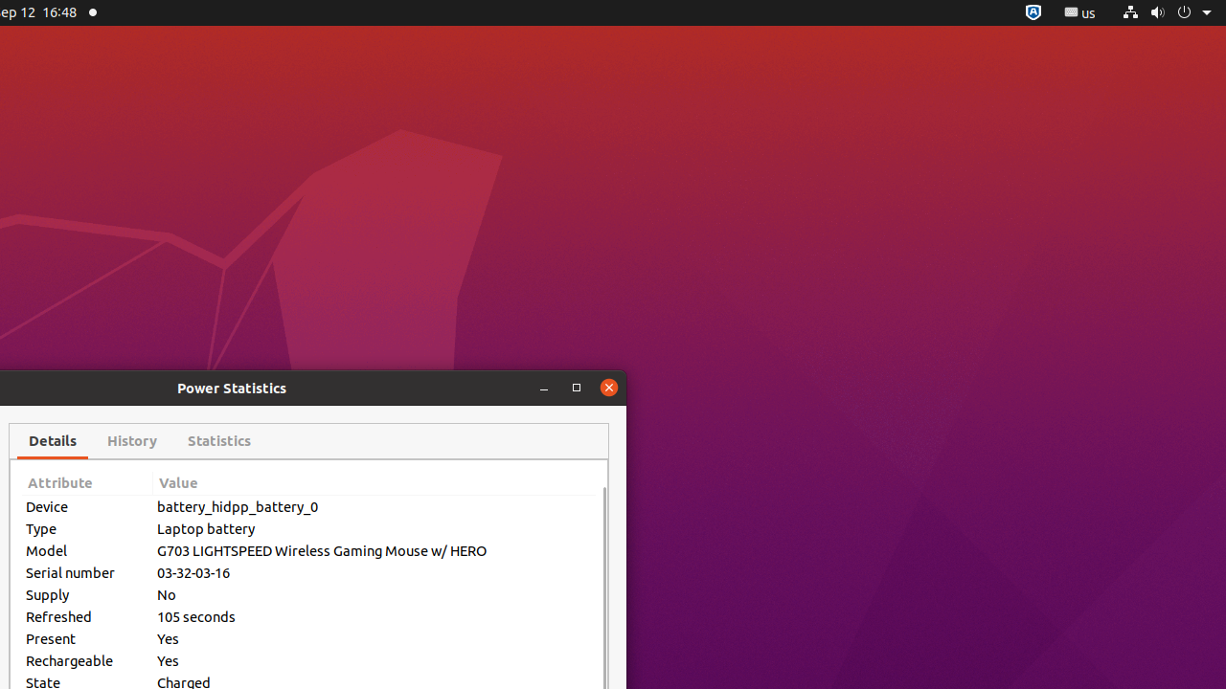 Image resolution: width=1226 pixels, height=689 pixels. I want to click on battery_hidpp_battery_0, so click(375, 507).